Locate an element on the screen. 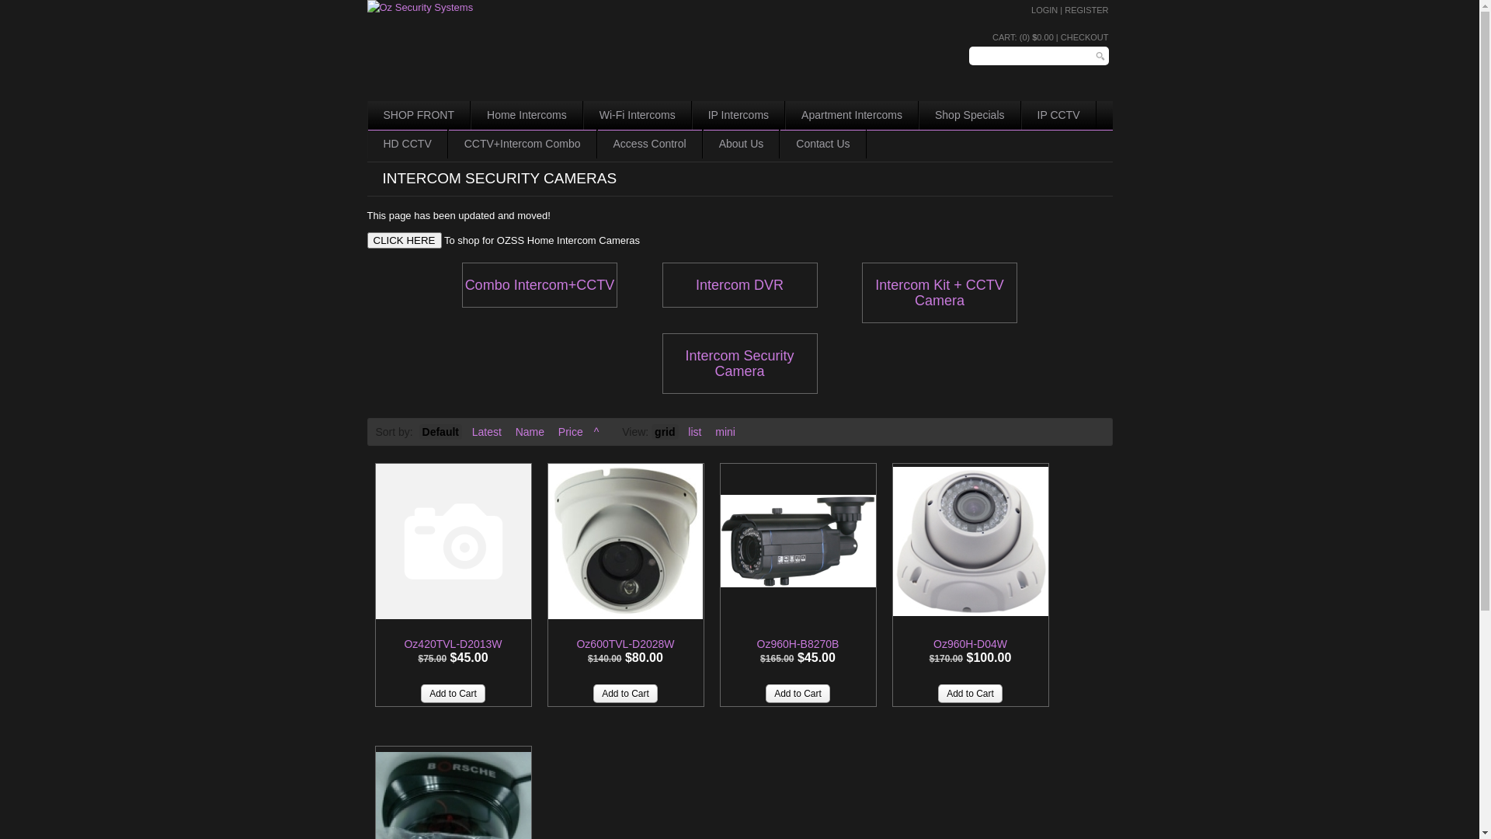 The width and height of the screenshot is (1491, 839). list is located at coordinates (694, 432).